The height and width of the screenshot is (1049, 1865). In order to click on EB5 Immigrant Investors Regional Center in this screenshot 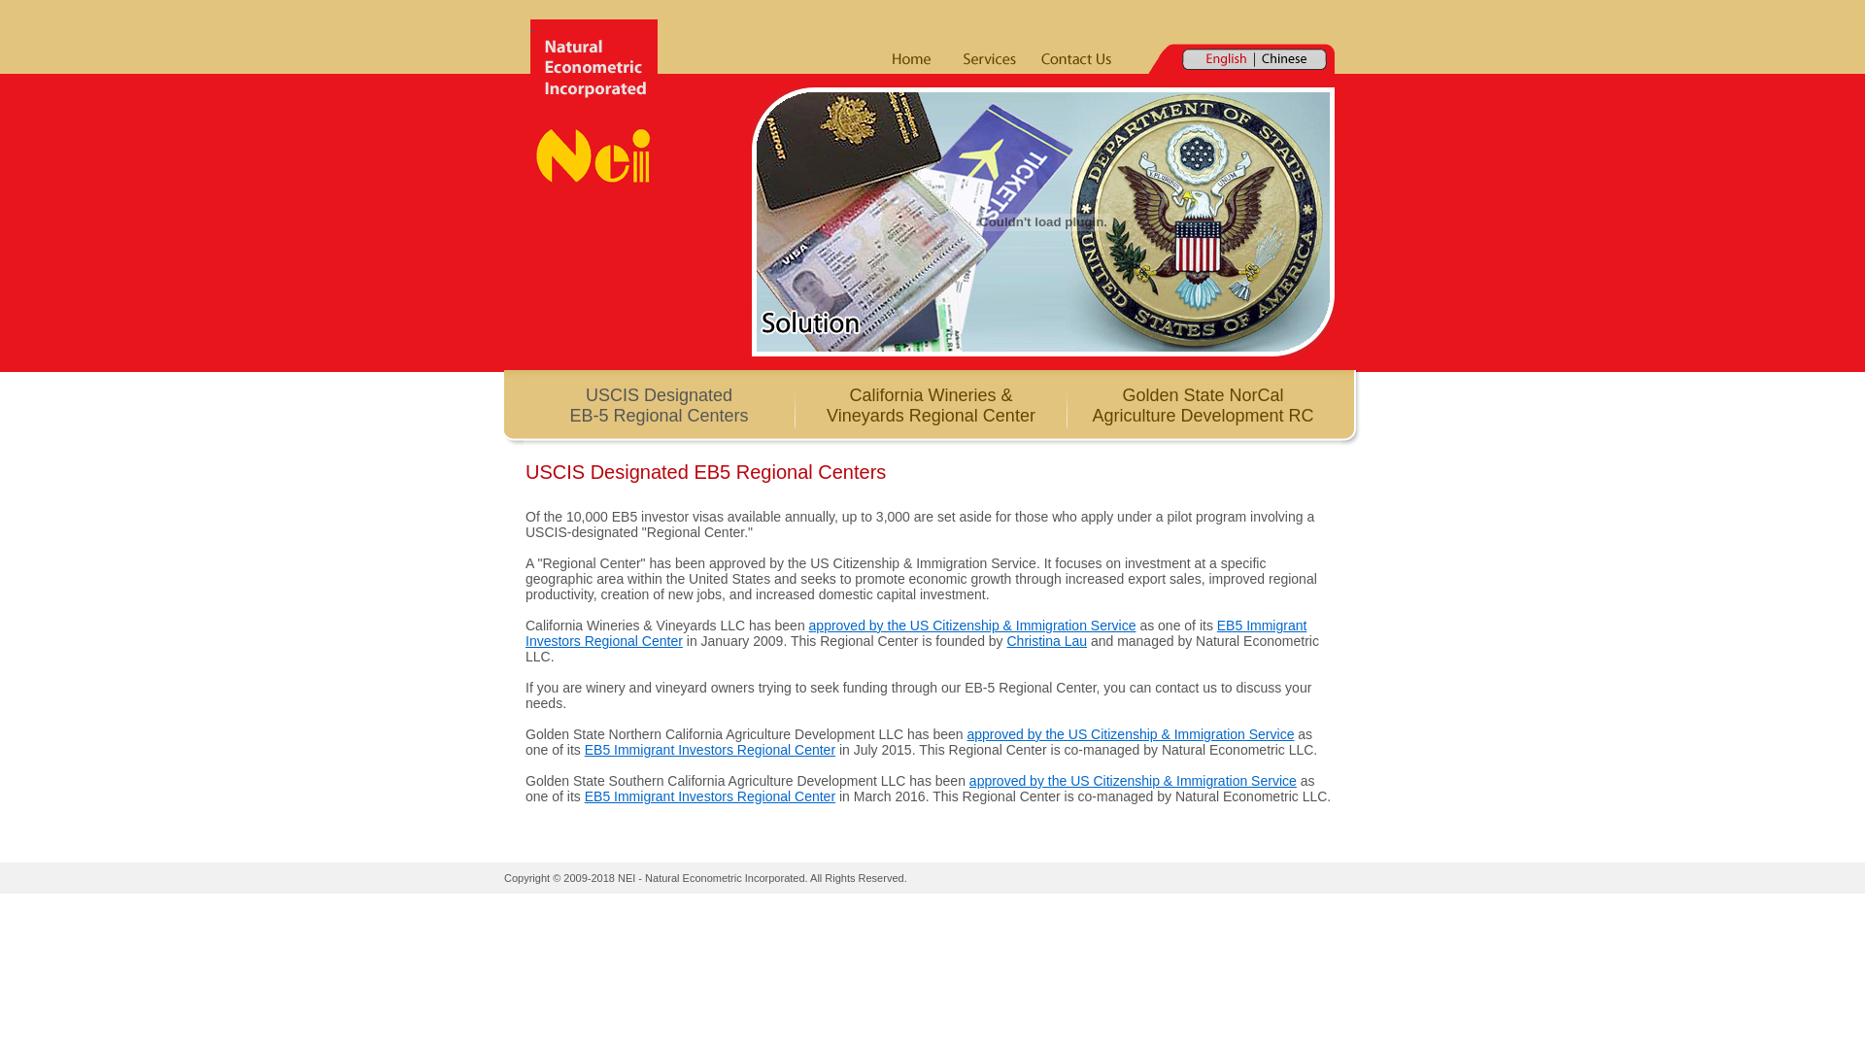, I will do `click(710, 750)`.